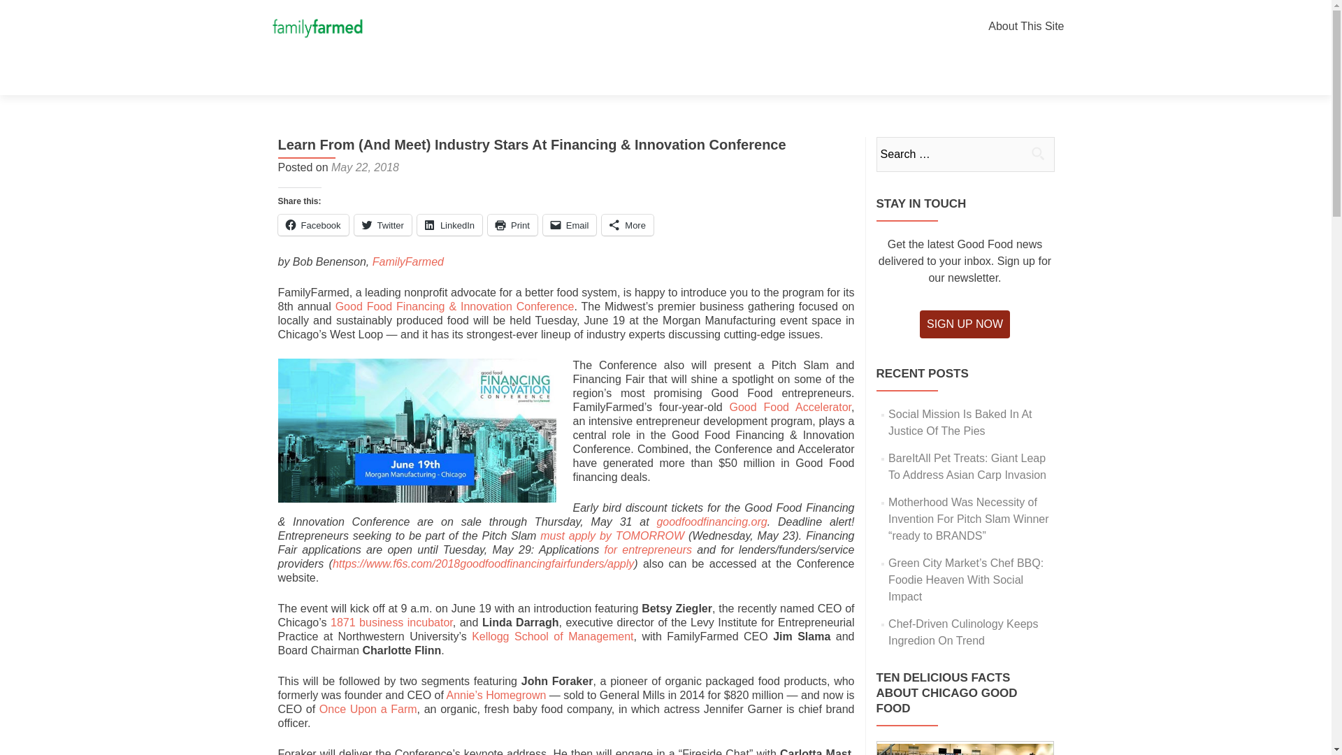  Describe the element at coordinates (711, 522) in the screenshot. I see `goodfoodfinancing.org` at that location.